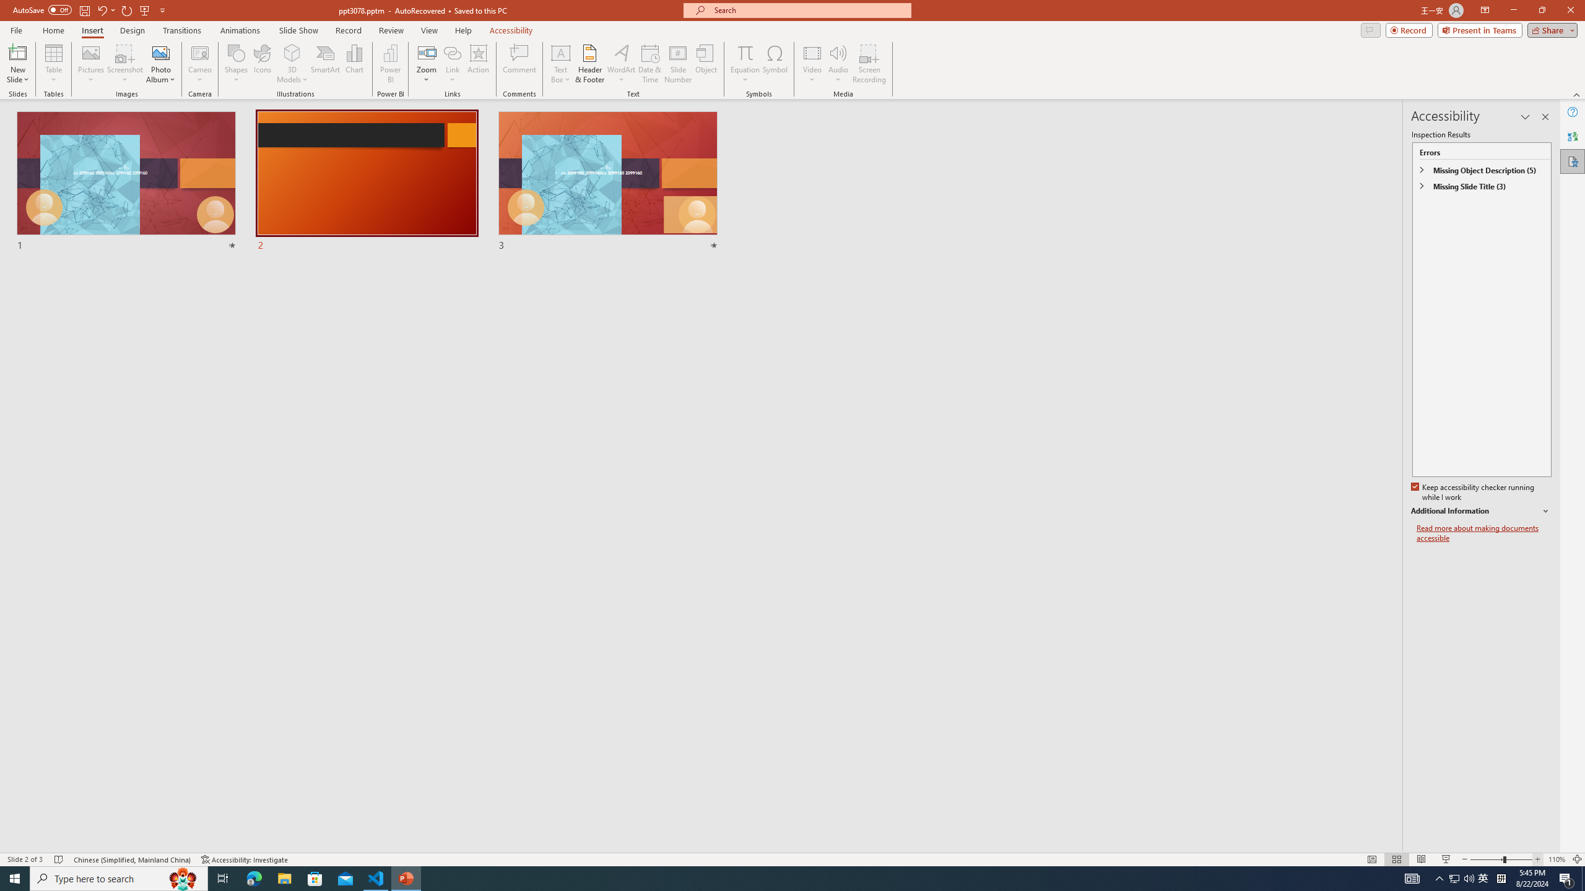 This screenshot has width=1585, height=891. What do you see at coordinates (59, 859) in the screenshot?
I see `Spell Check No Errors` at bounding box center [59, 859].